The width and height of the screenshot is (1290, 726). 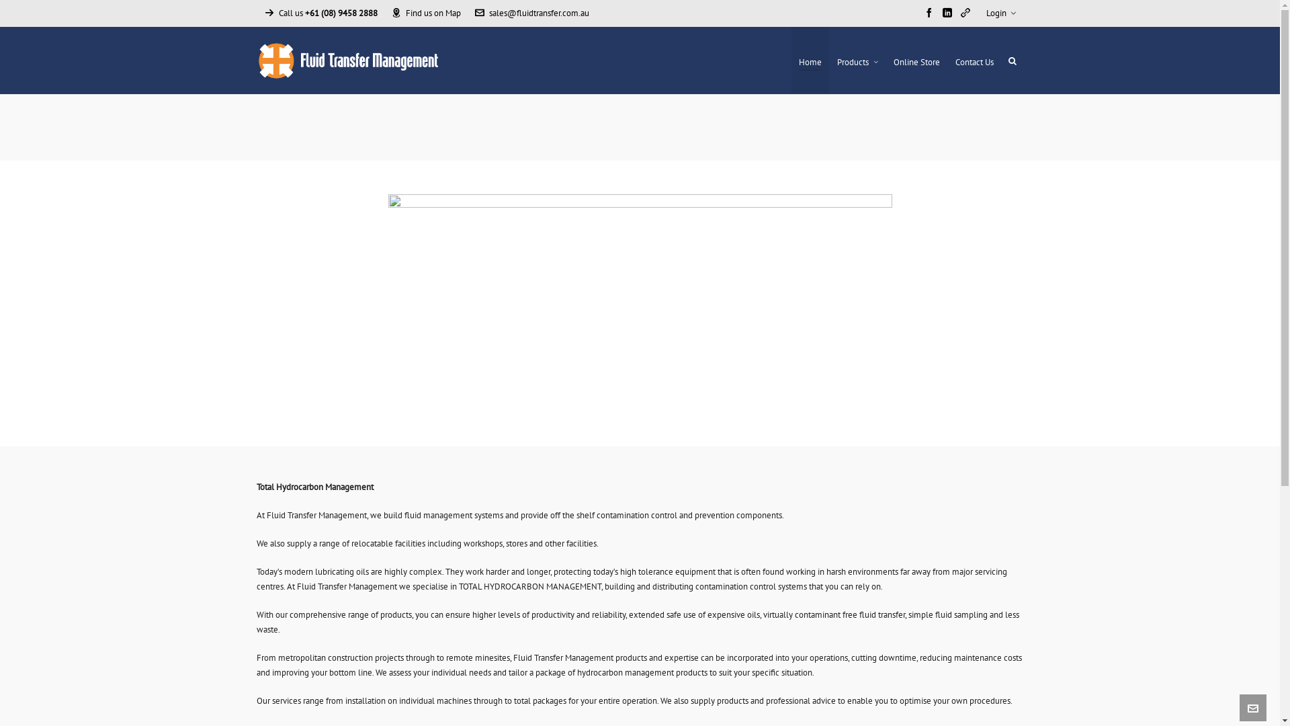 I want to click on Home, so click(x=810, y=61).